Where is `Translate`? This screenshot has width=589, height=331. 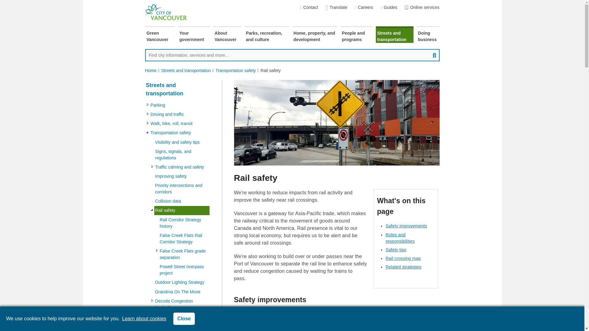 Translate is located at coordinates (336, 7).